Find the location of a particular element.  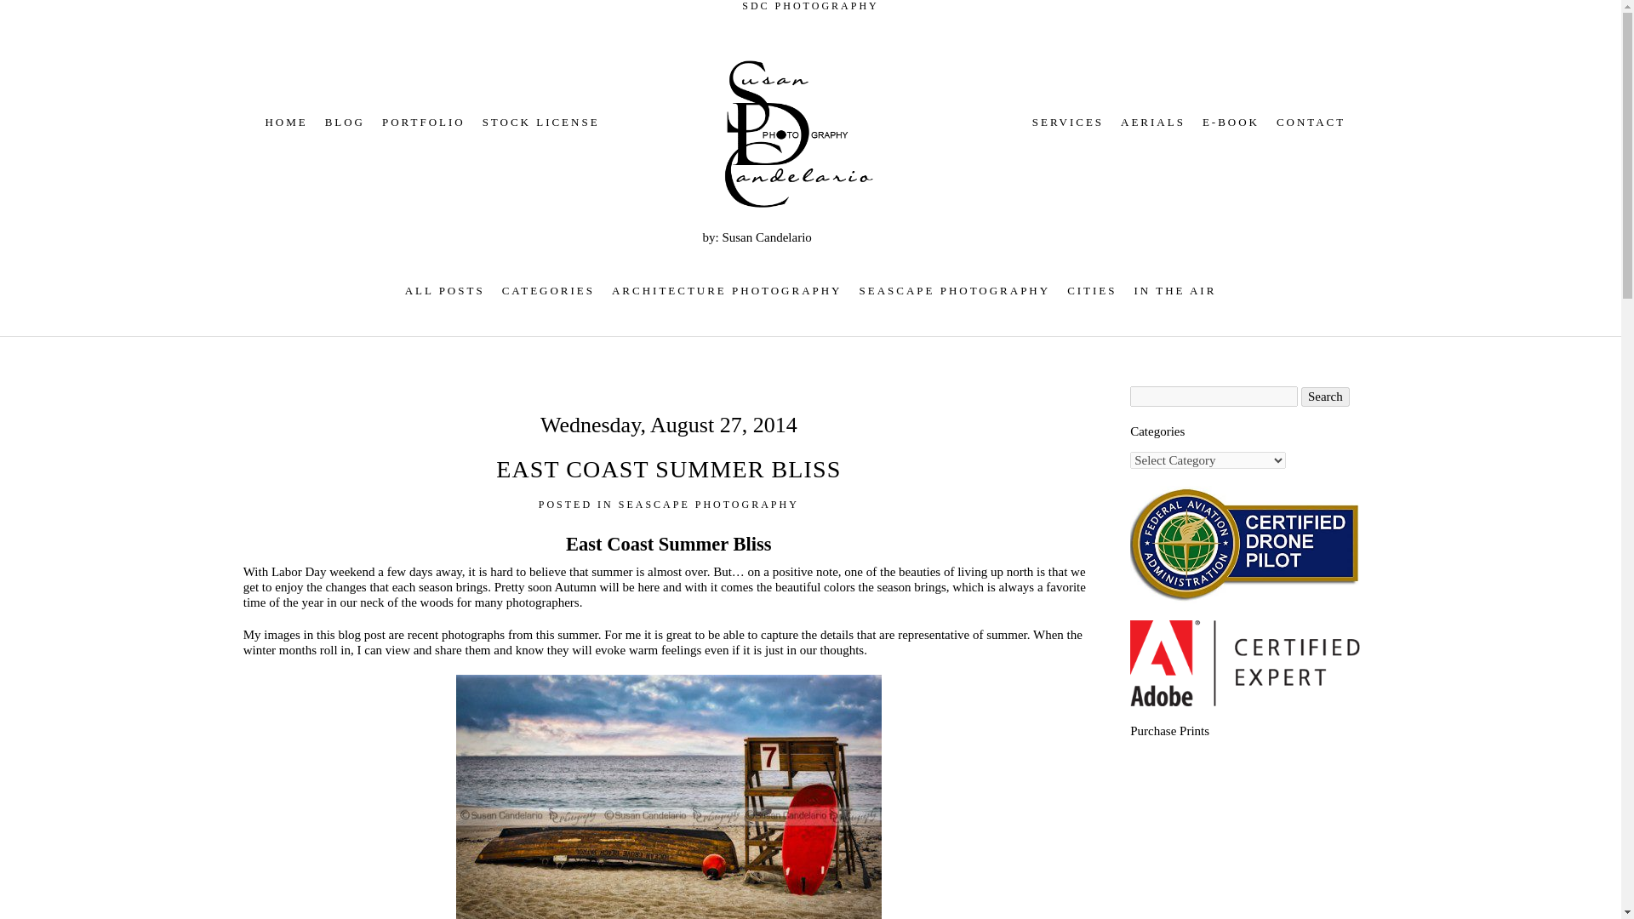

SERVICES is located at coordinates (1068, 123).